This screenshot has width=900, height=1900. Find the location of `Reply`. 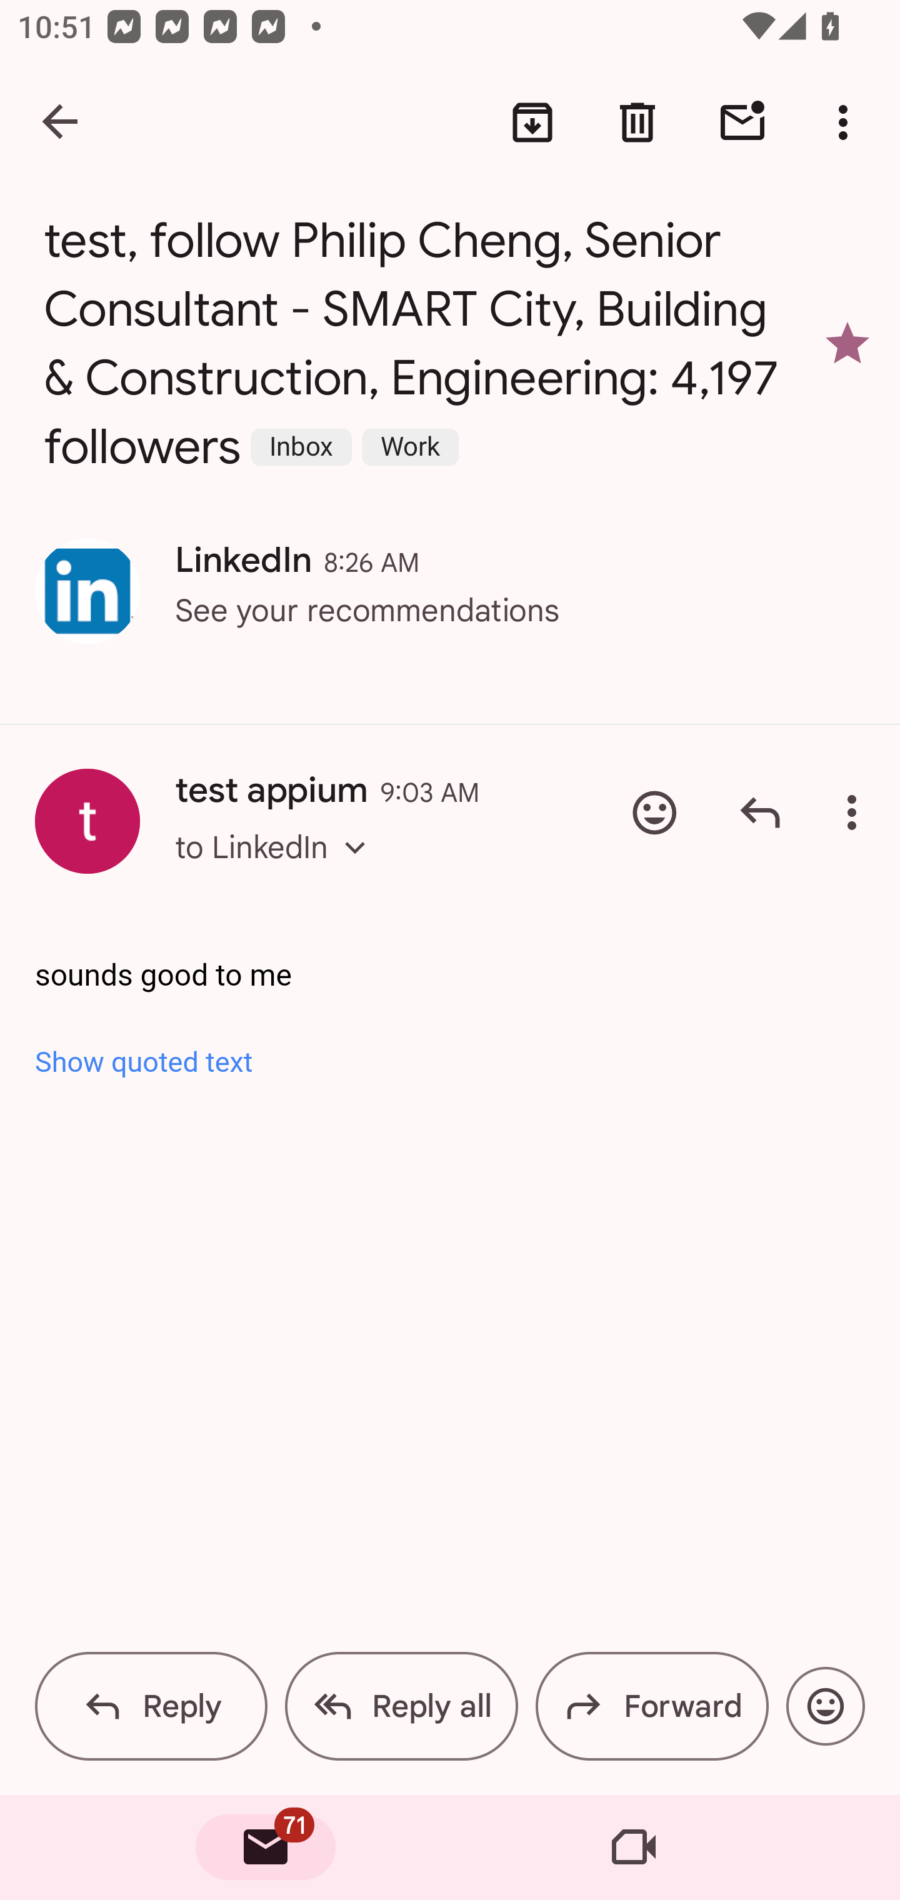

Reply is located at coordinates (760, 812).